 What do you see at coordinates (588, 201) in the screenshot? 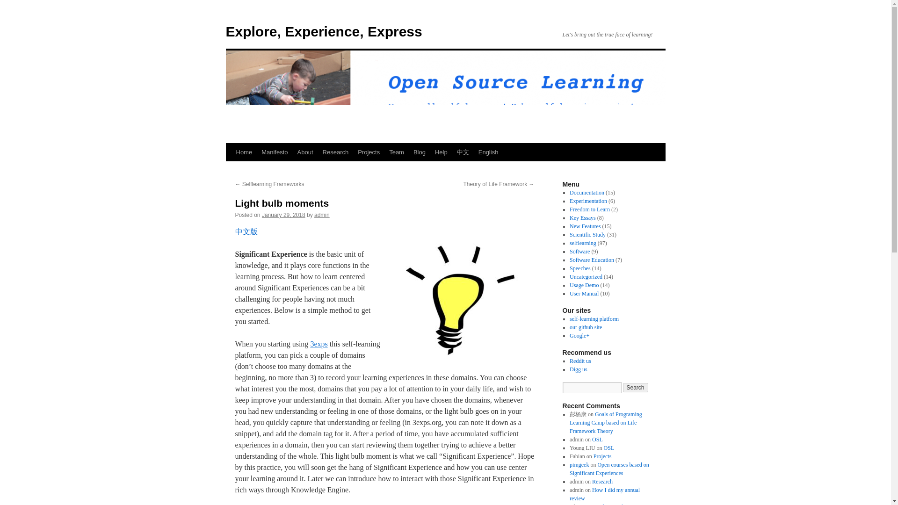
I see `Experimentation` at bounding box center [588, 201].